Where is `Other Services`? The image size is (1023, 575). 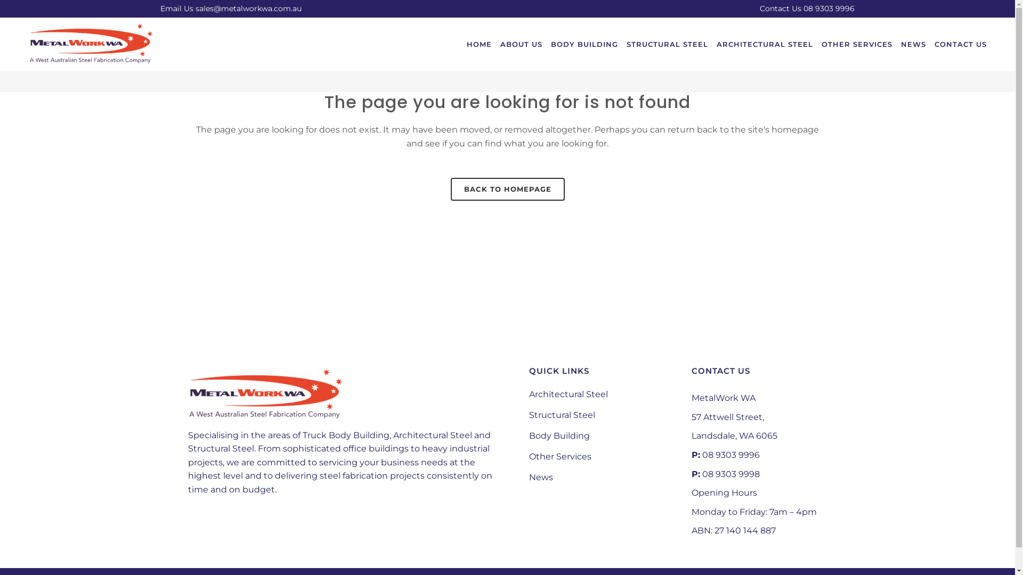
Other Services is located at coordinates (600, 457).